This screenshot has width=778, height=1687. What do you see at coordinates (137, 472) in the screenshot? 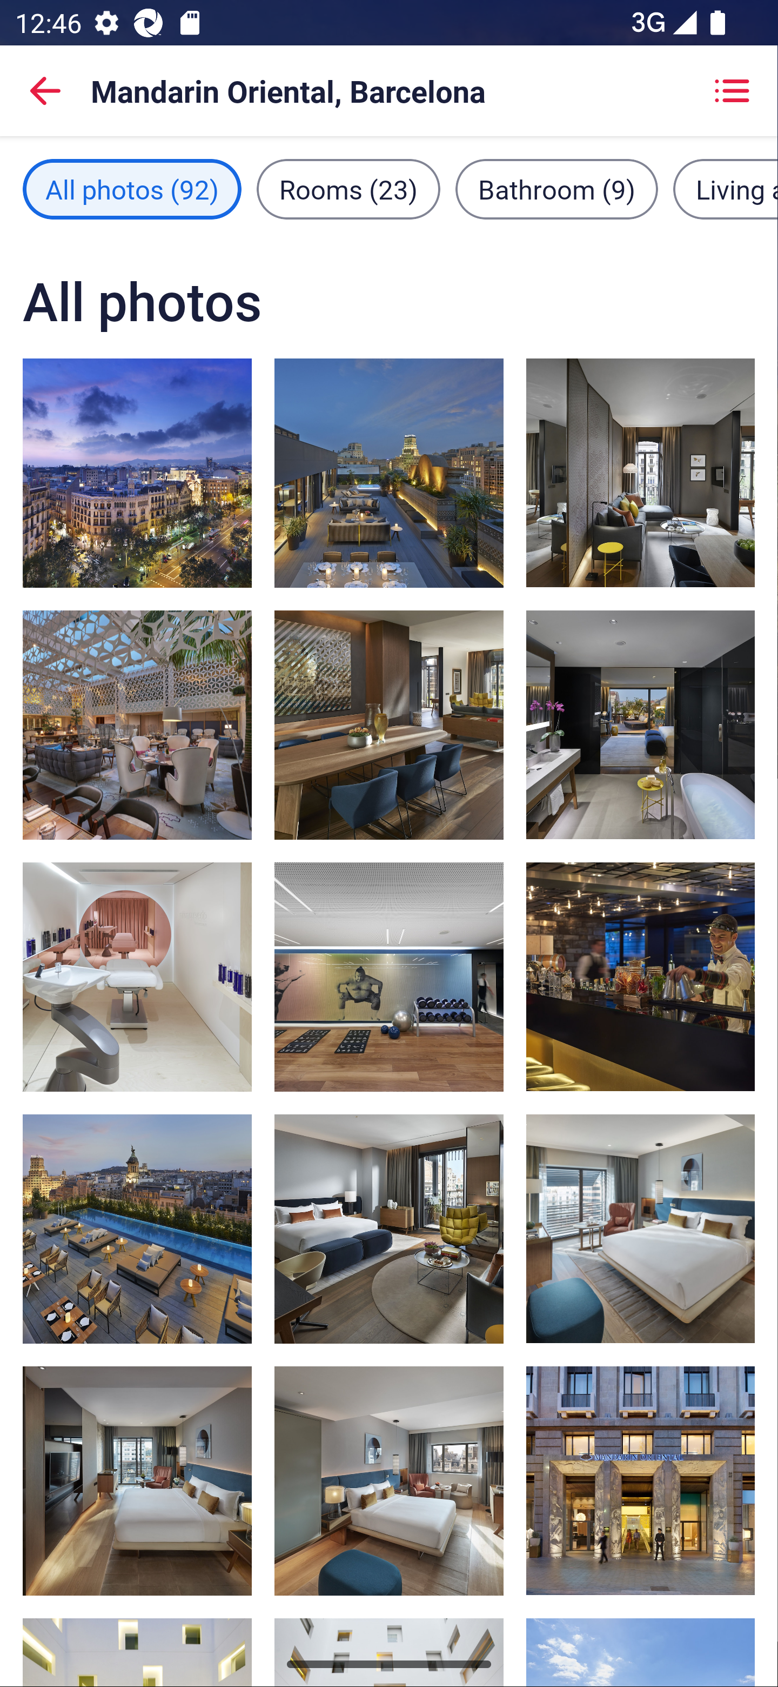
I see `Aerial view, image` at bounding box center [137, 472].